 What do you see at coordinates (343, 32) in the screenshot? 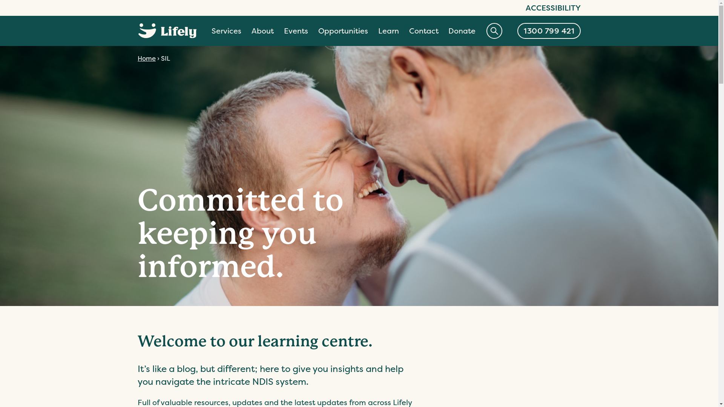
I see `Opportunities` at bounding box center [343, 32].